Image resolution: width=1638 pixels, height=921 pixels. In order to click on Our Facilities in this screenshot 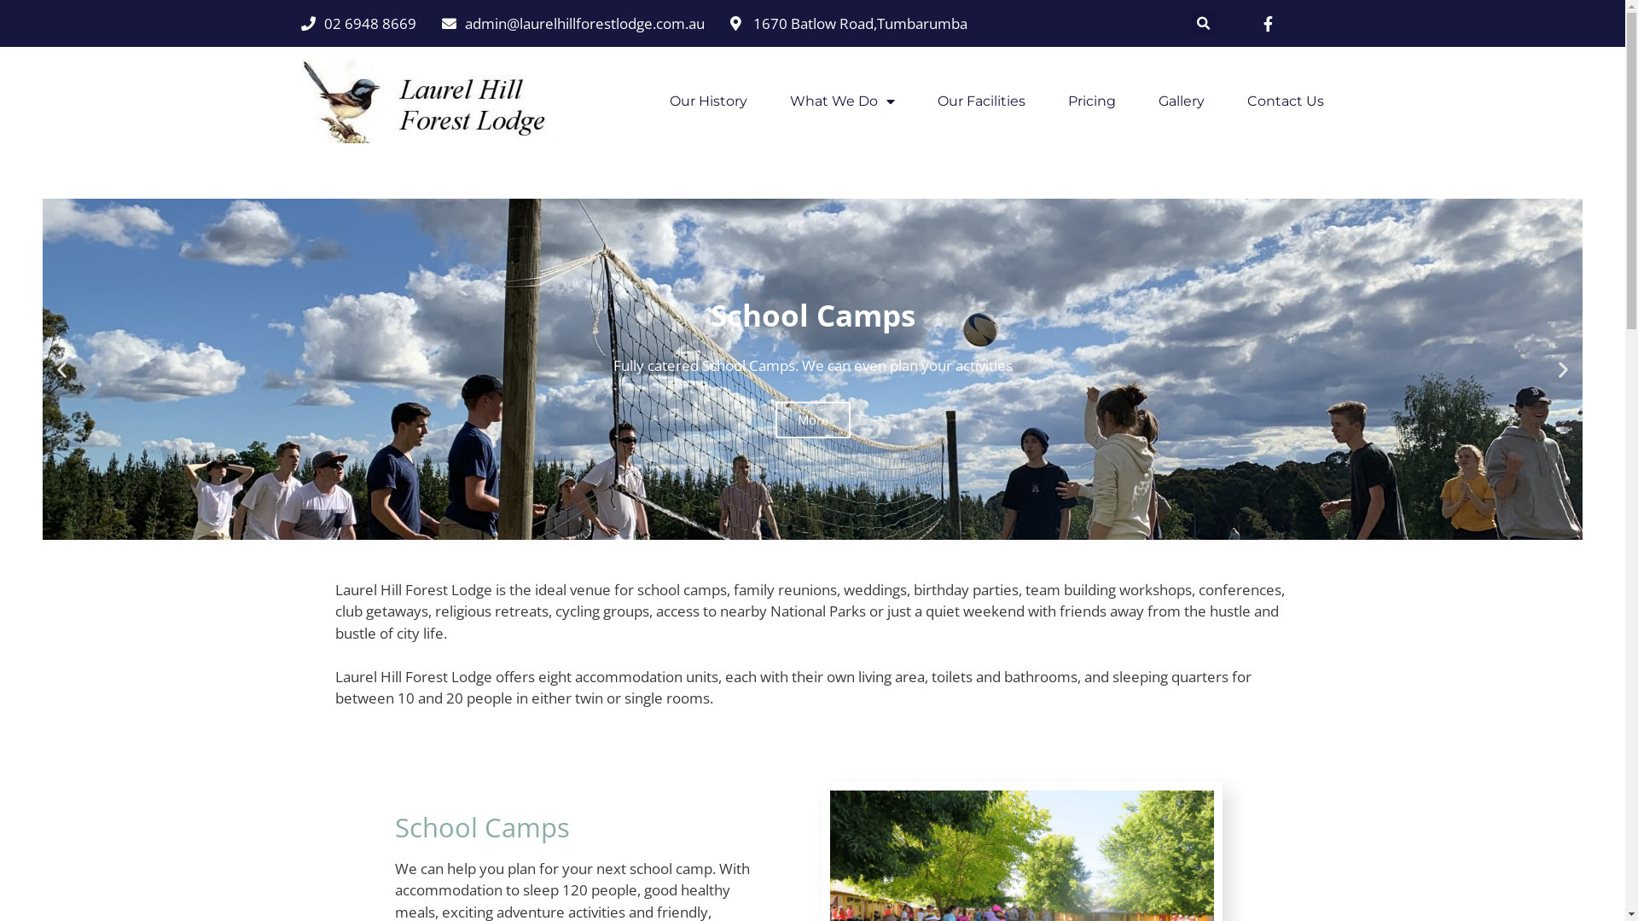, I will do `click(981, 101)`.